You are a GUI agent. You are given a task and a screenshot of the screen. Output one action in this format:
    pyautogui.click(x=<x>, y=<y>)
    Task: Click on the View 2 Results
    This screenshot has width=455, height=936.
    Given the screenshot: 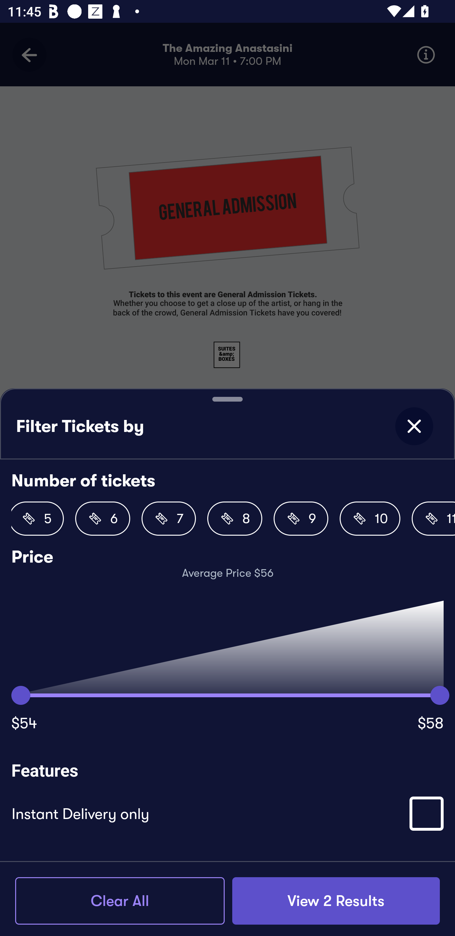 What is the action you would take?
    pyautogui.click(x=336, y=901)
    